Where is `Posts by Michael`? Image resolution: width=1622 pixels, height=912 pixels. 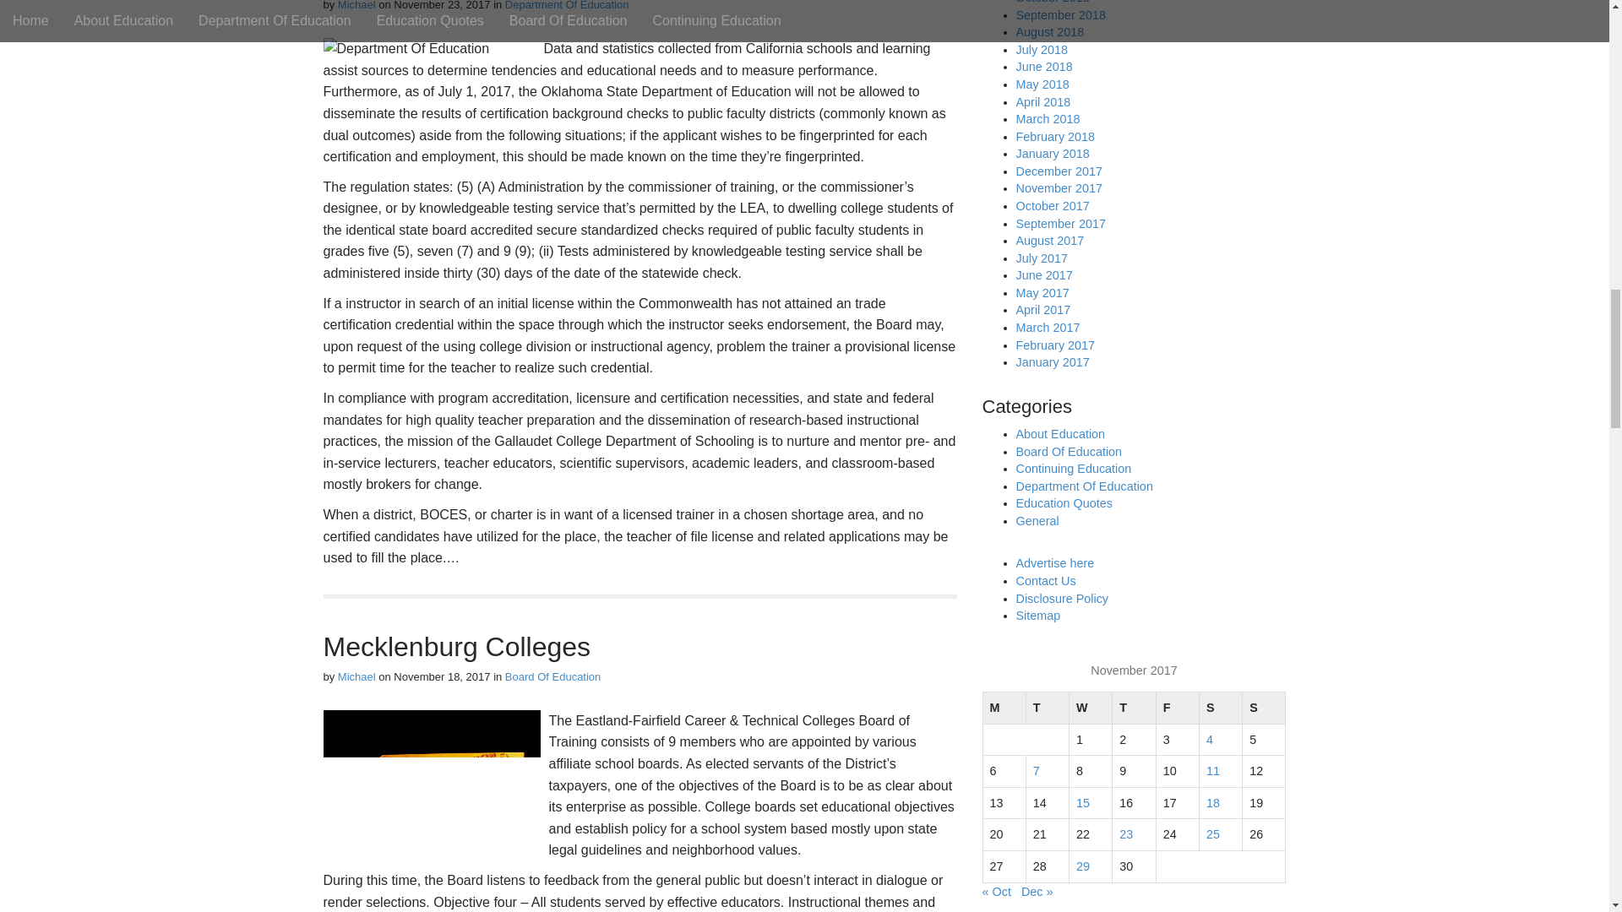 Posts by Michael is located at coordinates (357, 676).